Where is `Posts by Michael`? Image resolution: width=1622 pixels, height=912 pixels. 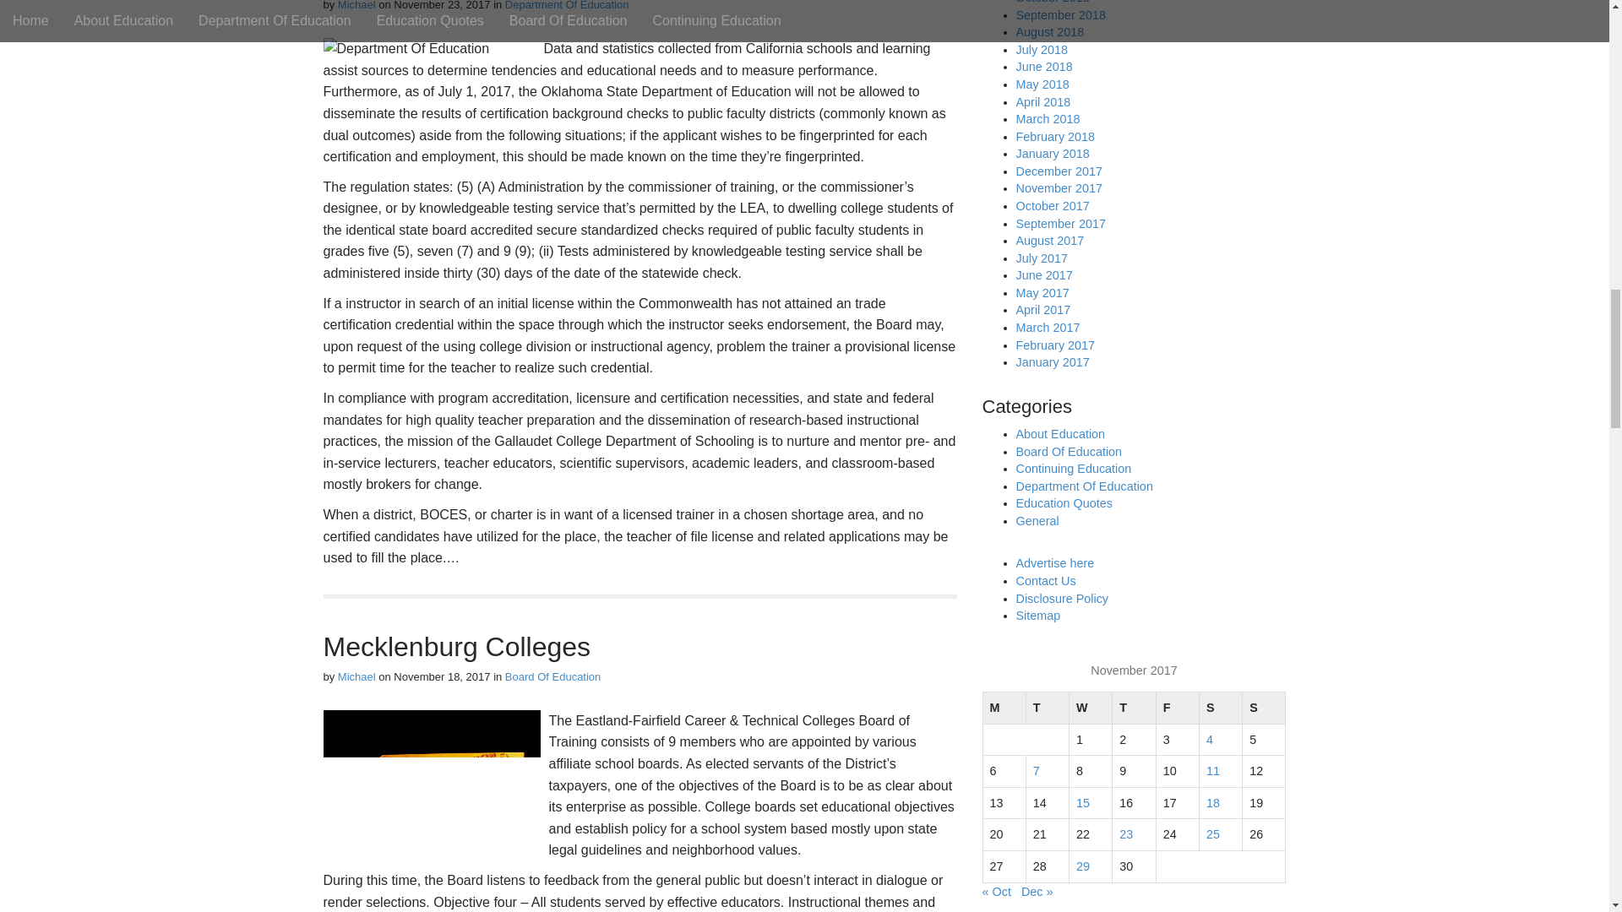 Posts by Michael is located at coordinates (357, 676).